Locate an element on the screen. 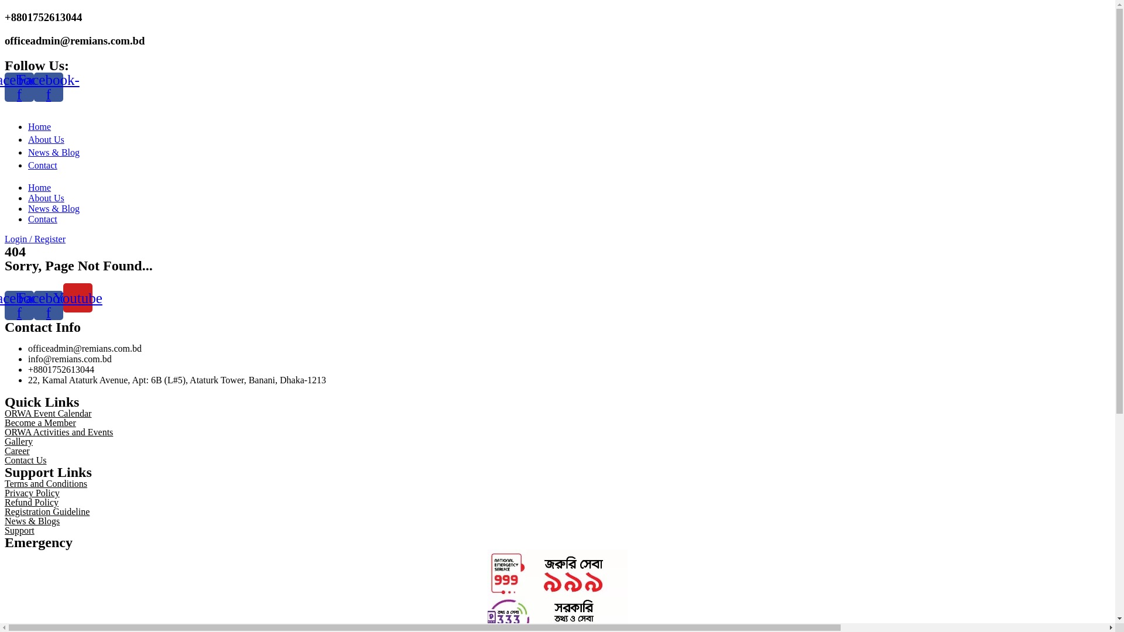 Image resolution: width=1124 pixels, height=632 pixels. Youtube is located at coordinates (78, 298).